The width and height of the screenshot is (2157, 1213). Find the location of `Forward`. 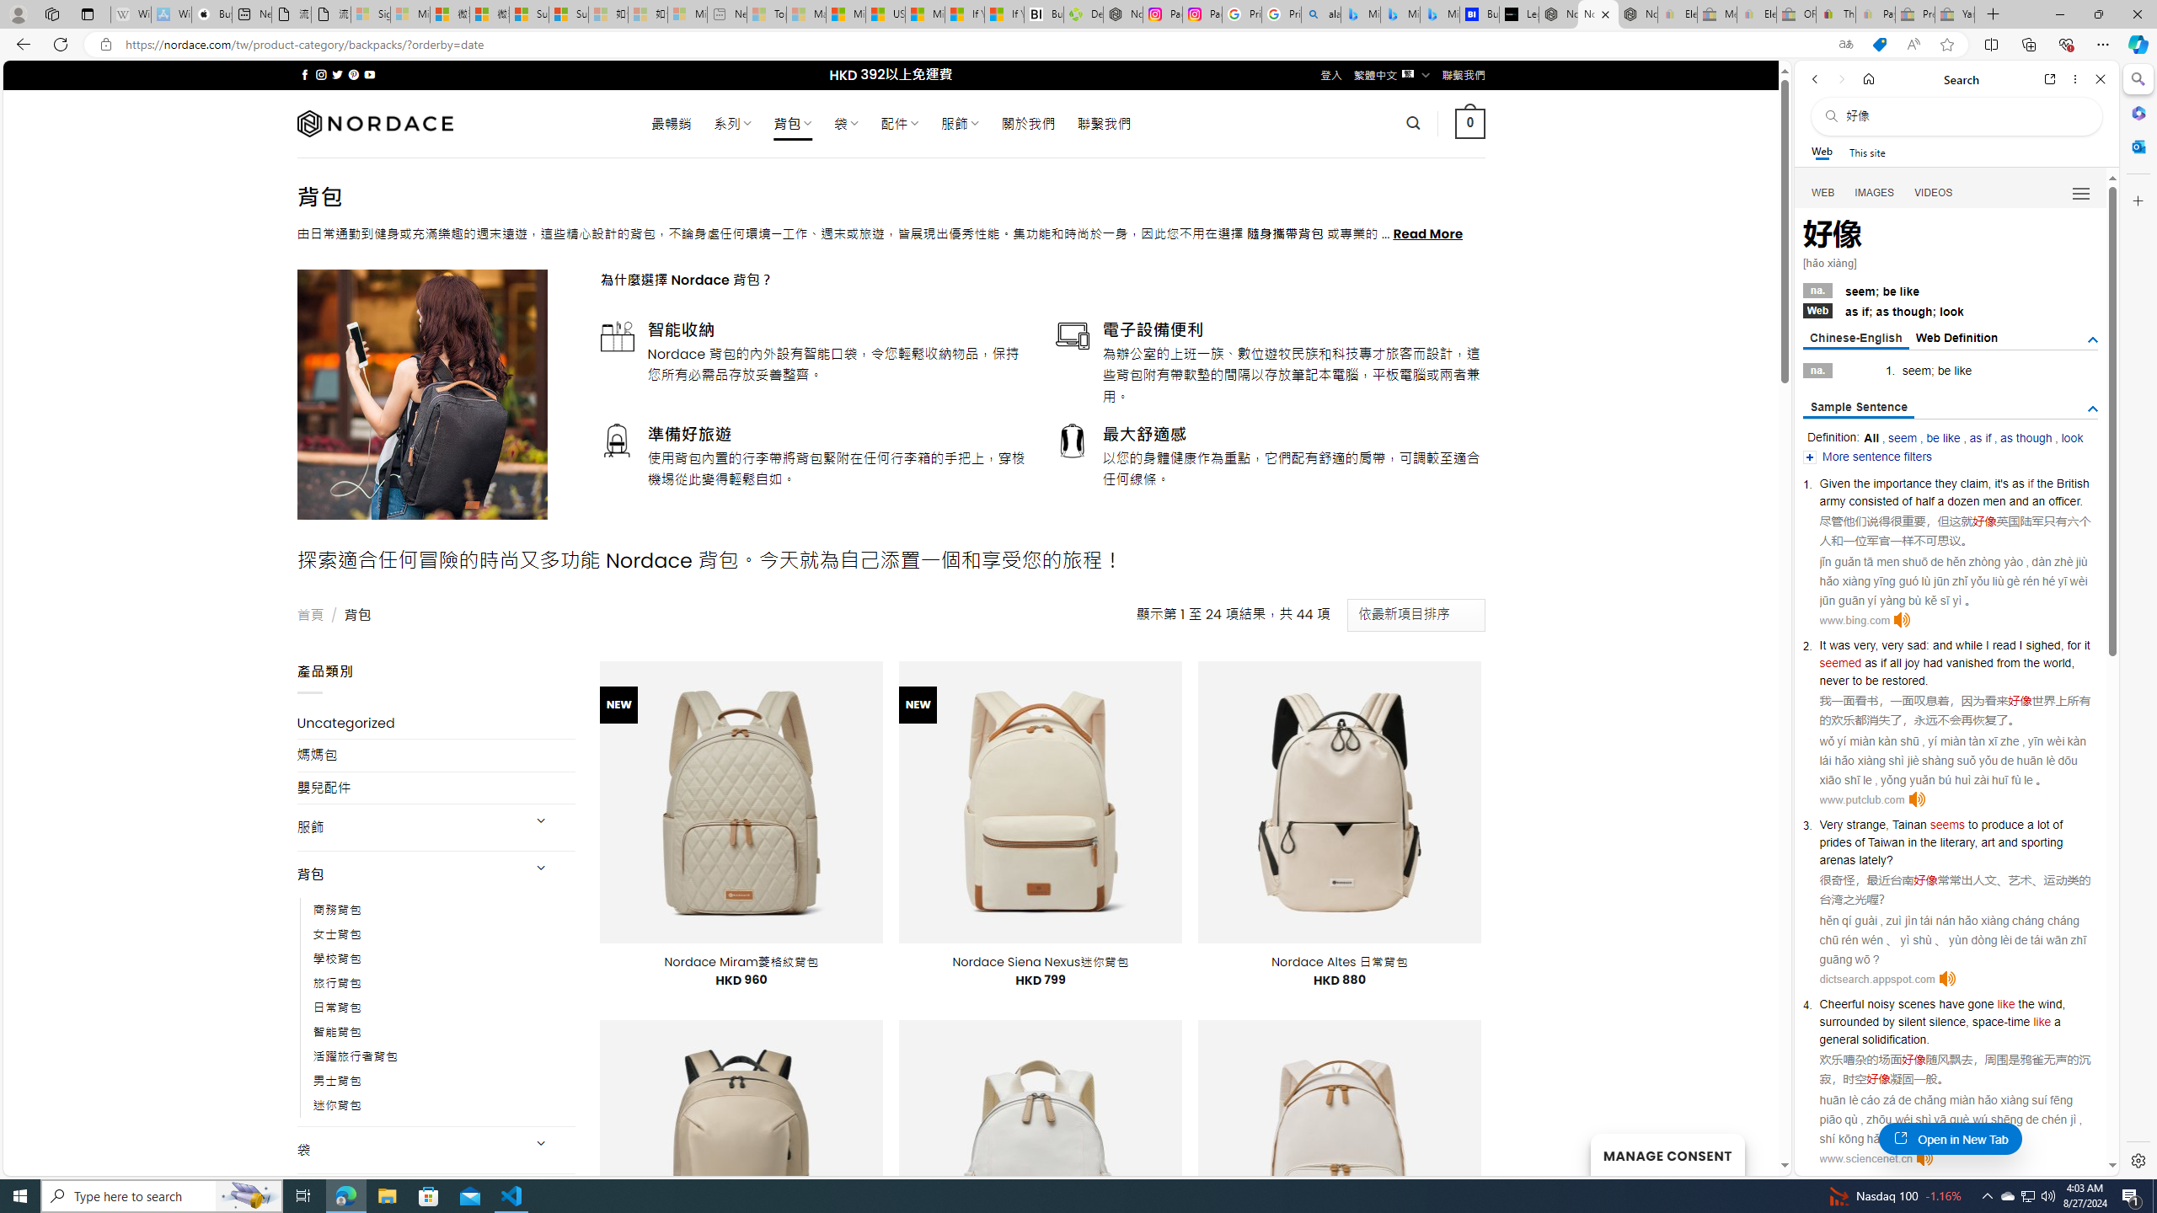

Forward is located at coordinates (1840, 79).